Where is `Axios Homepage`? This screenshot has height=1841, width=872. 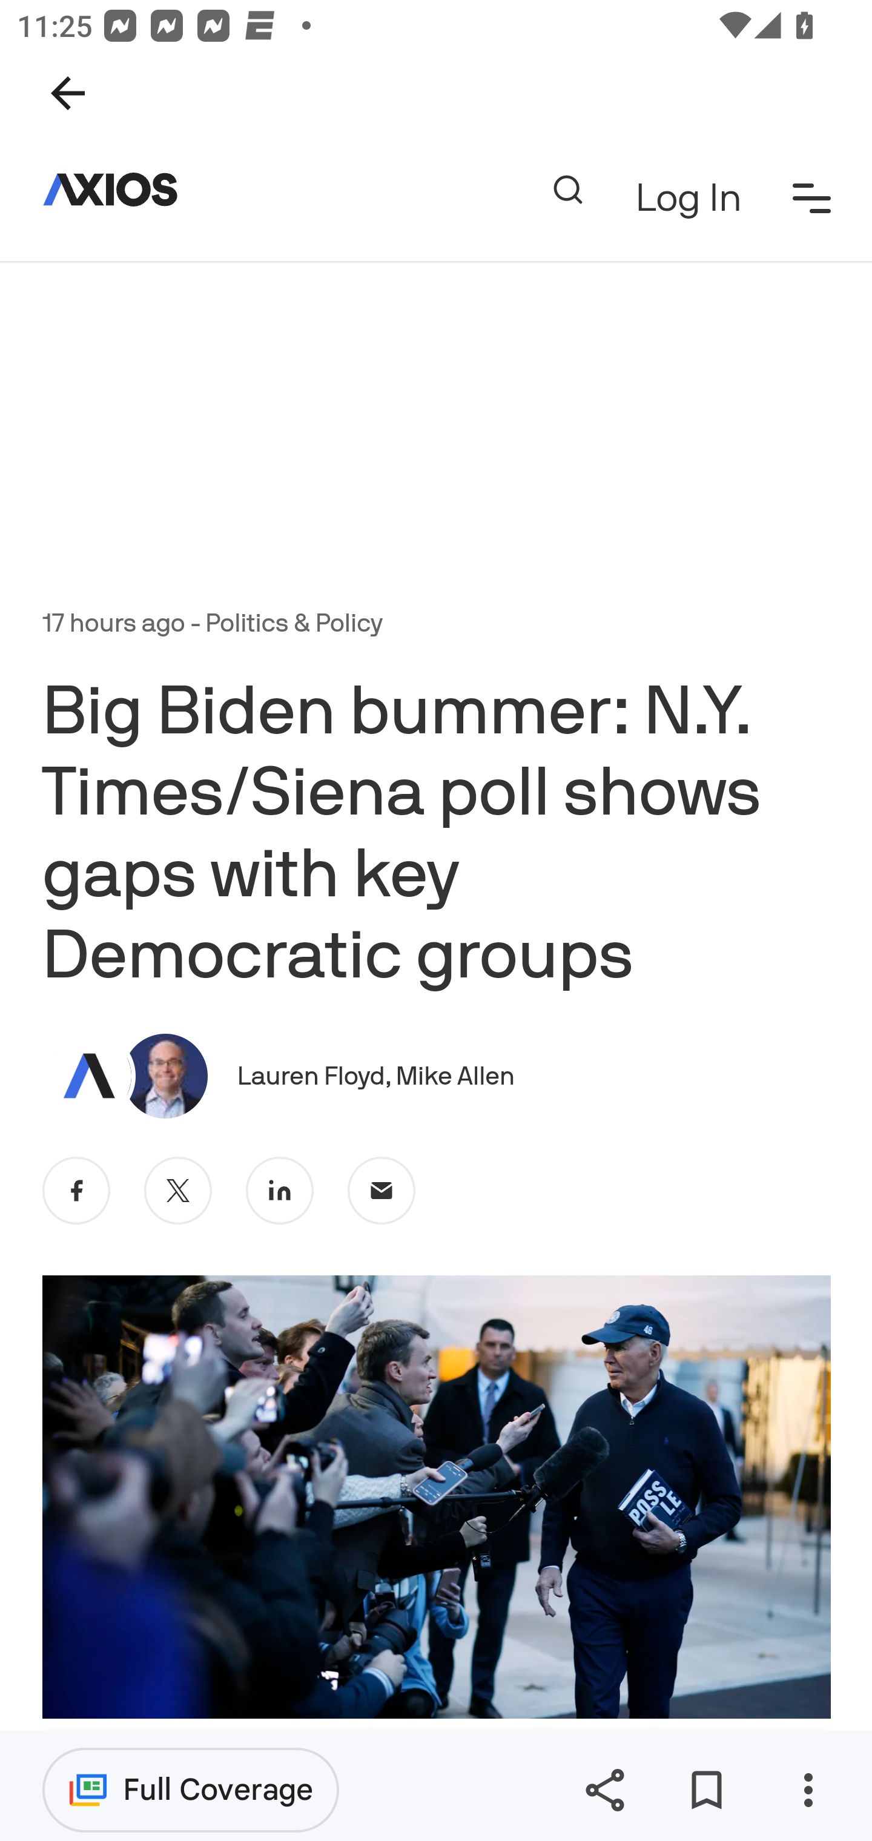
Axios Homepage is located at coordinates (120, 189).